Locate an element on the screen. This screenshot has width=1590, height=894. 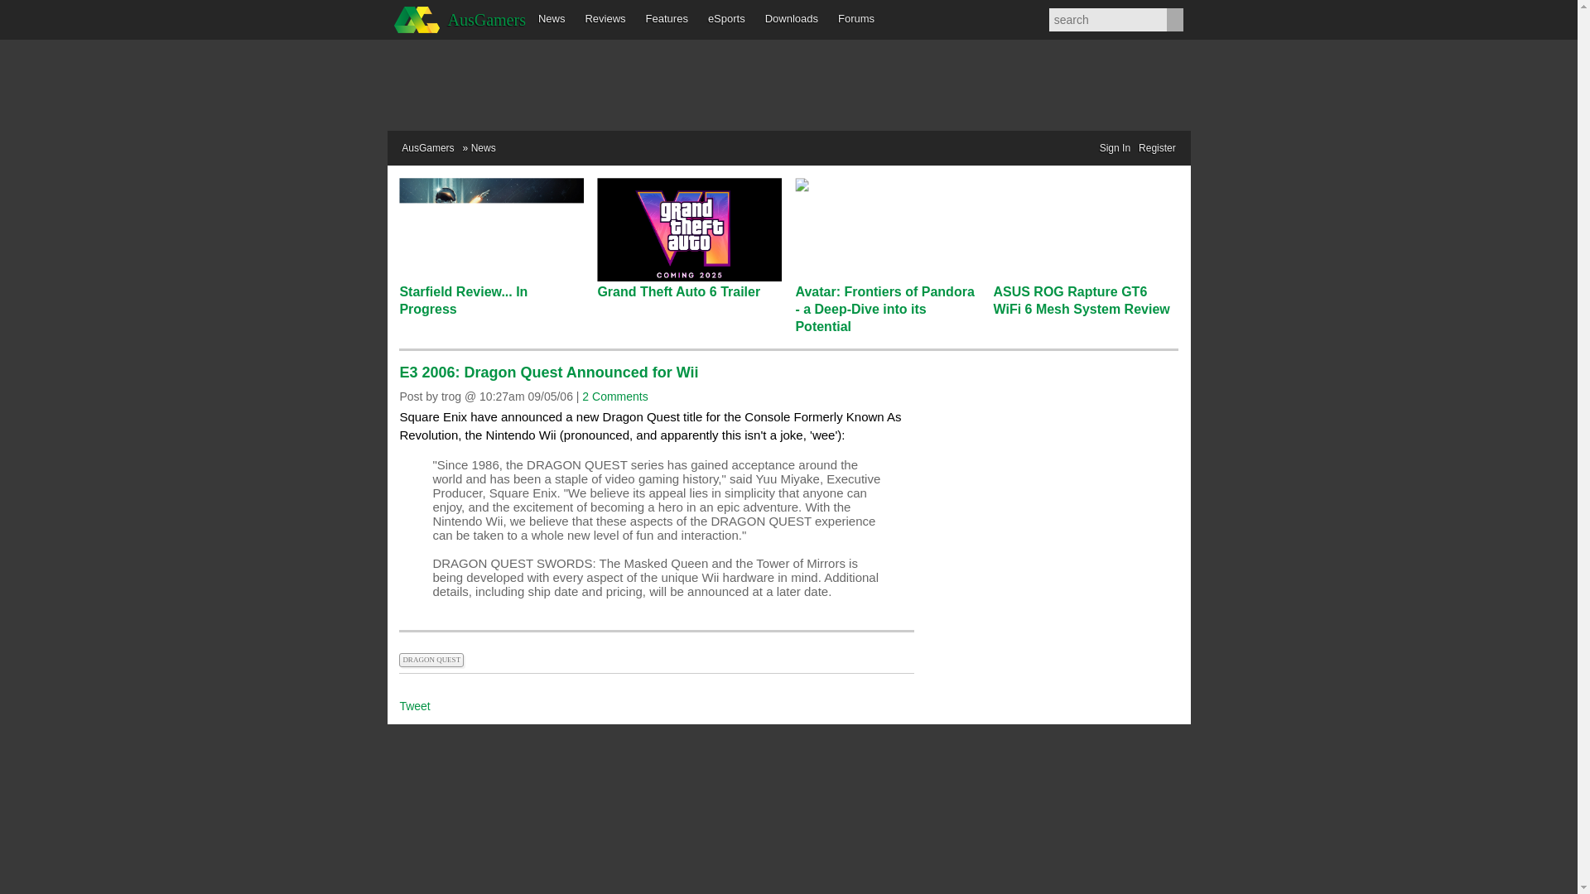
Downloads is located at coordinates (792, 20).